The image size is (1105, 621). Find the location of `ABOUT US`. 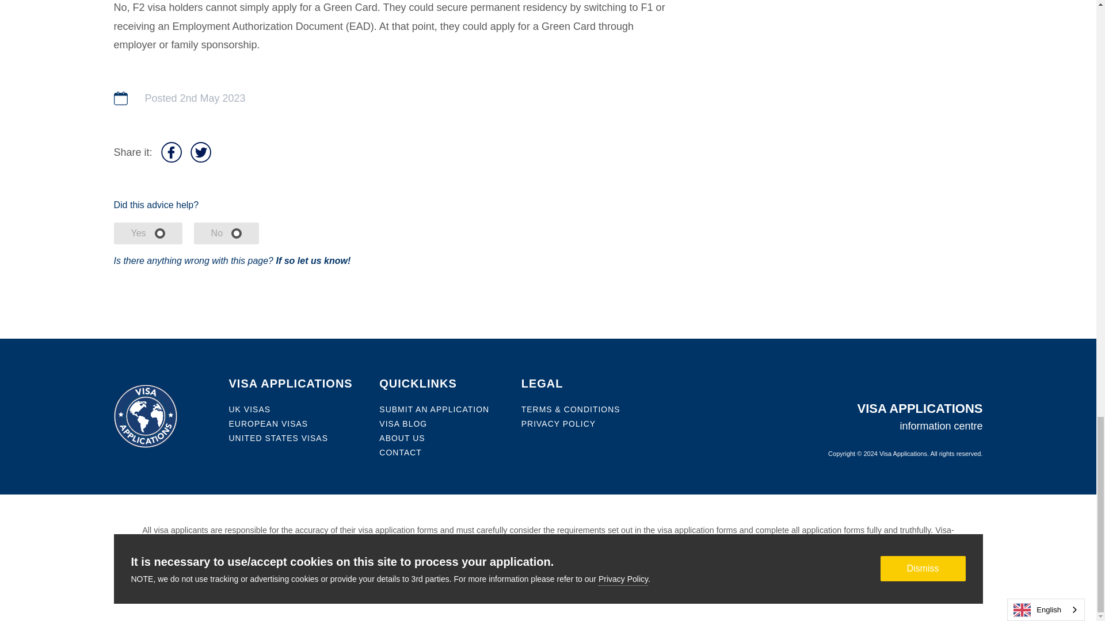

ABOUT US is located at coordinates (402, 438).